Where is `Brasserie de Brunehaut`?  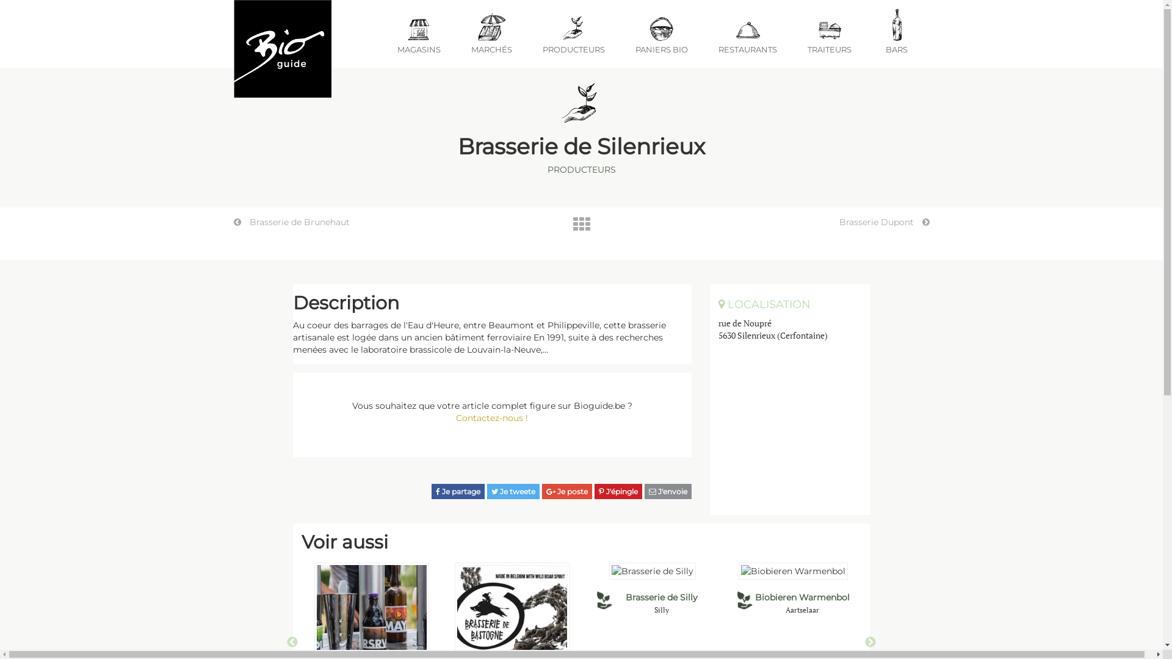 Brasserie de Brunehaut is located at coordinates (291, 222).